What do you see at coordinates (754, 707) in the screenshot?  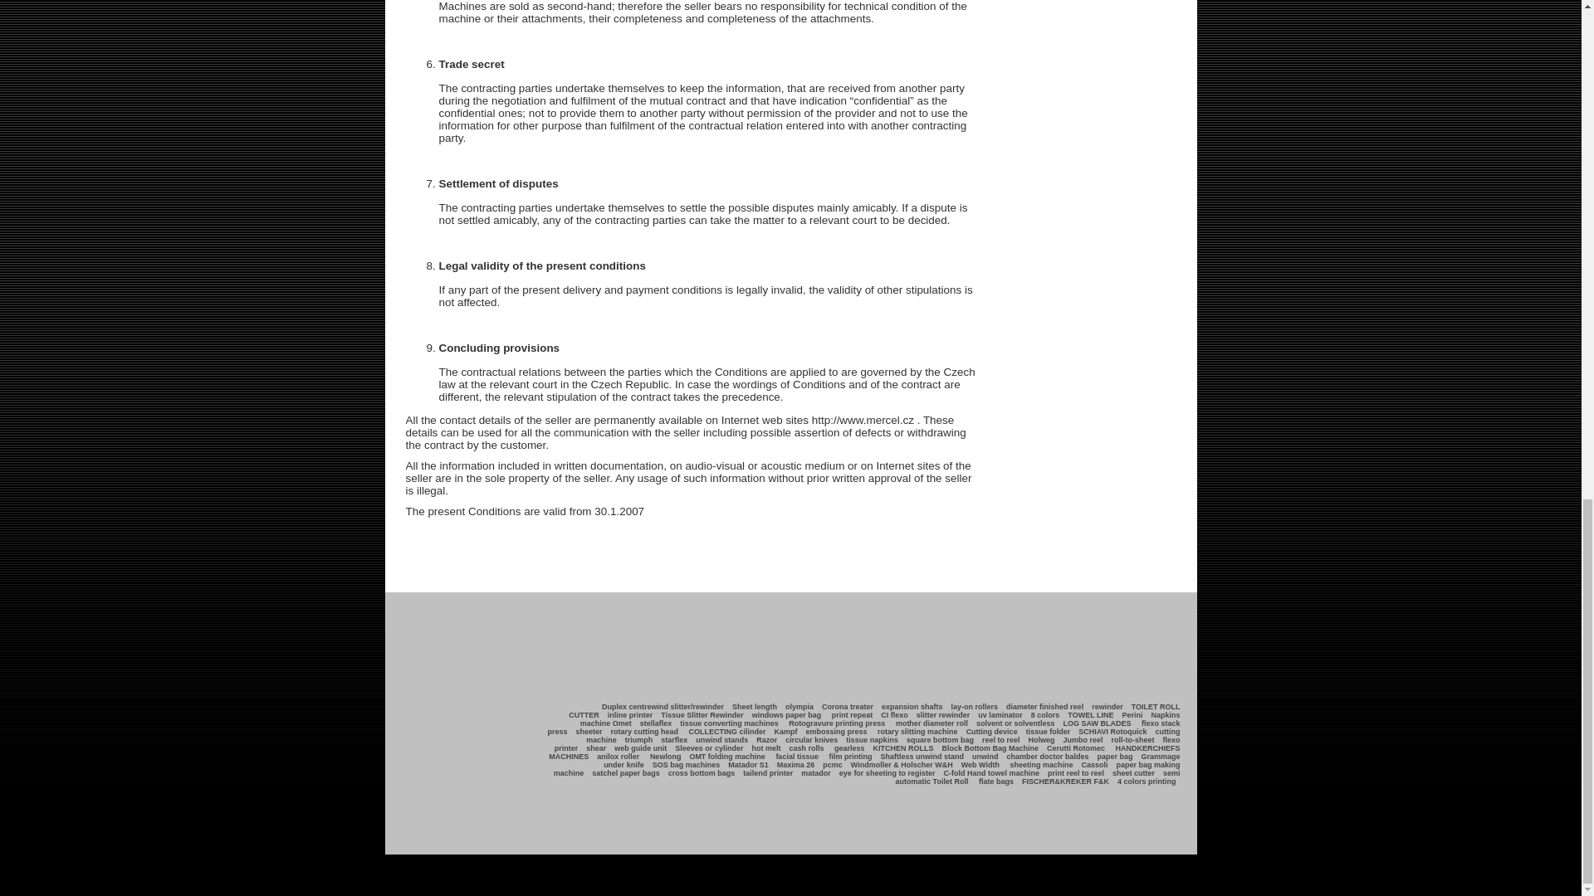 I see `Sheet length` at bounding box center [754, 707].